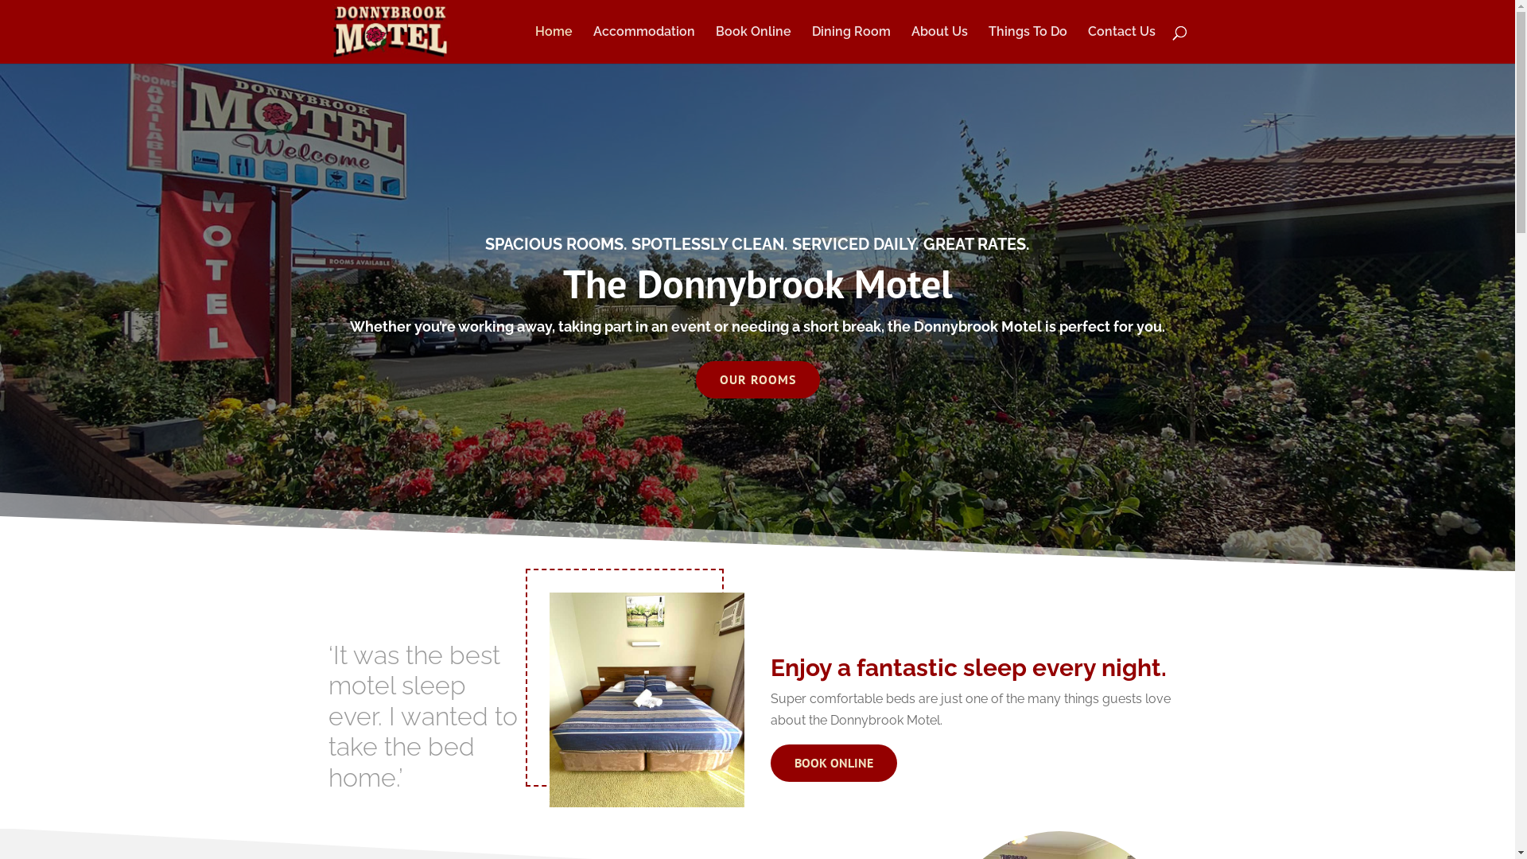 This screenshot has height=859, width=1527. What do you see at coordinates (1028, 45) in the screenshot?
I see `Things To Do` at bounding box center [1028, 45].